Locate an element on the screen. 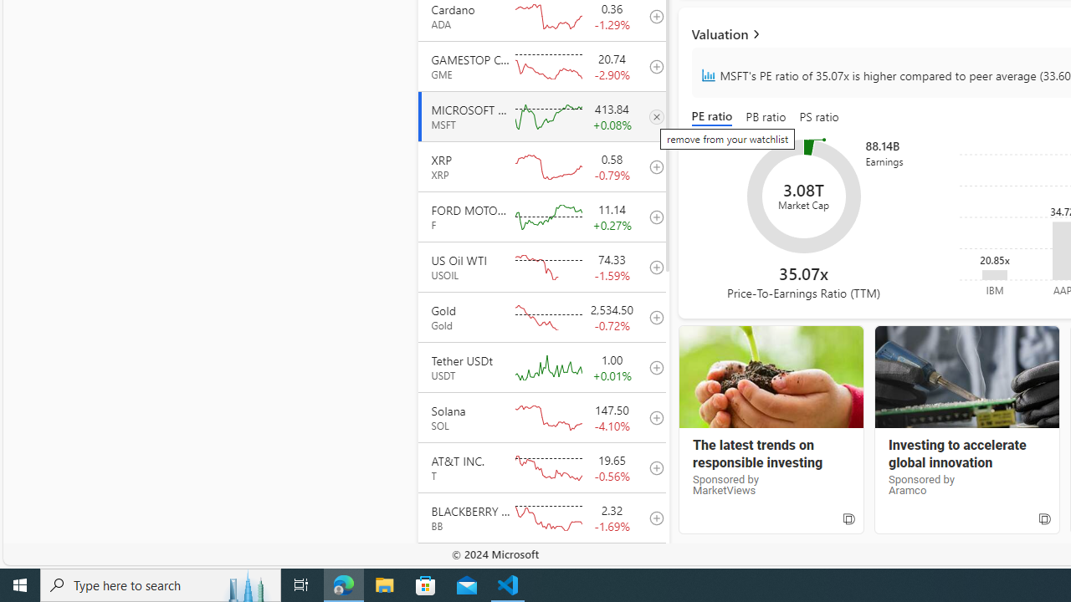  Class: removeIcon is located at coordinates (656, 117).